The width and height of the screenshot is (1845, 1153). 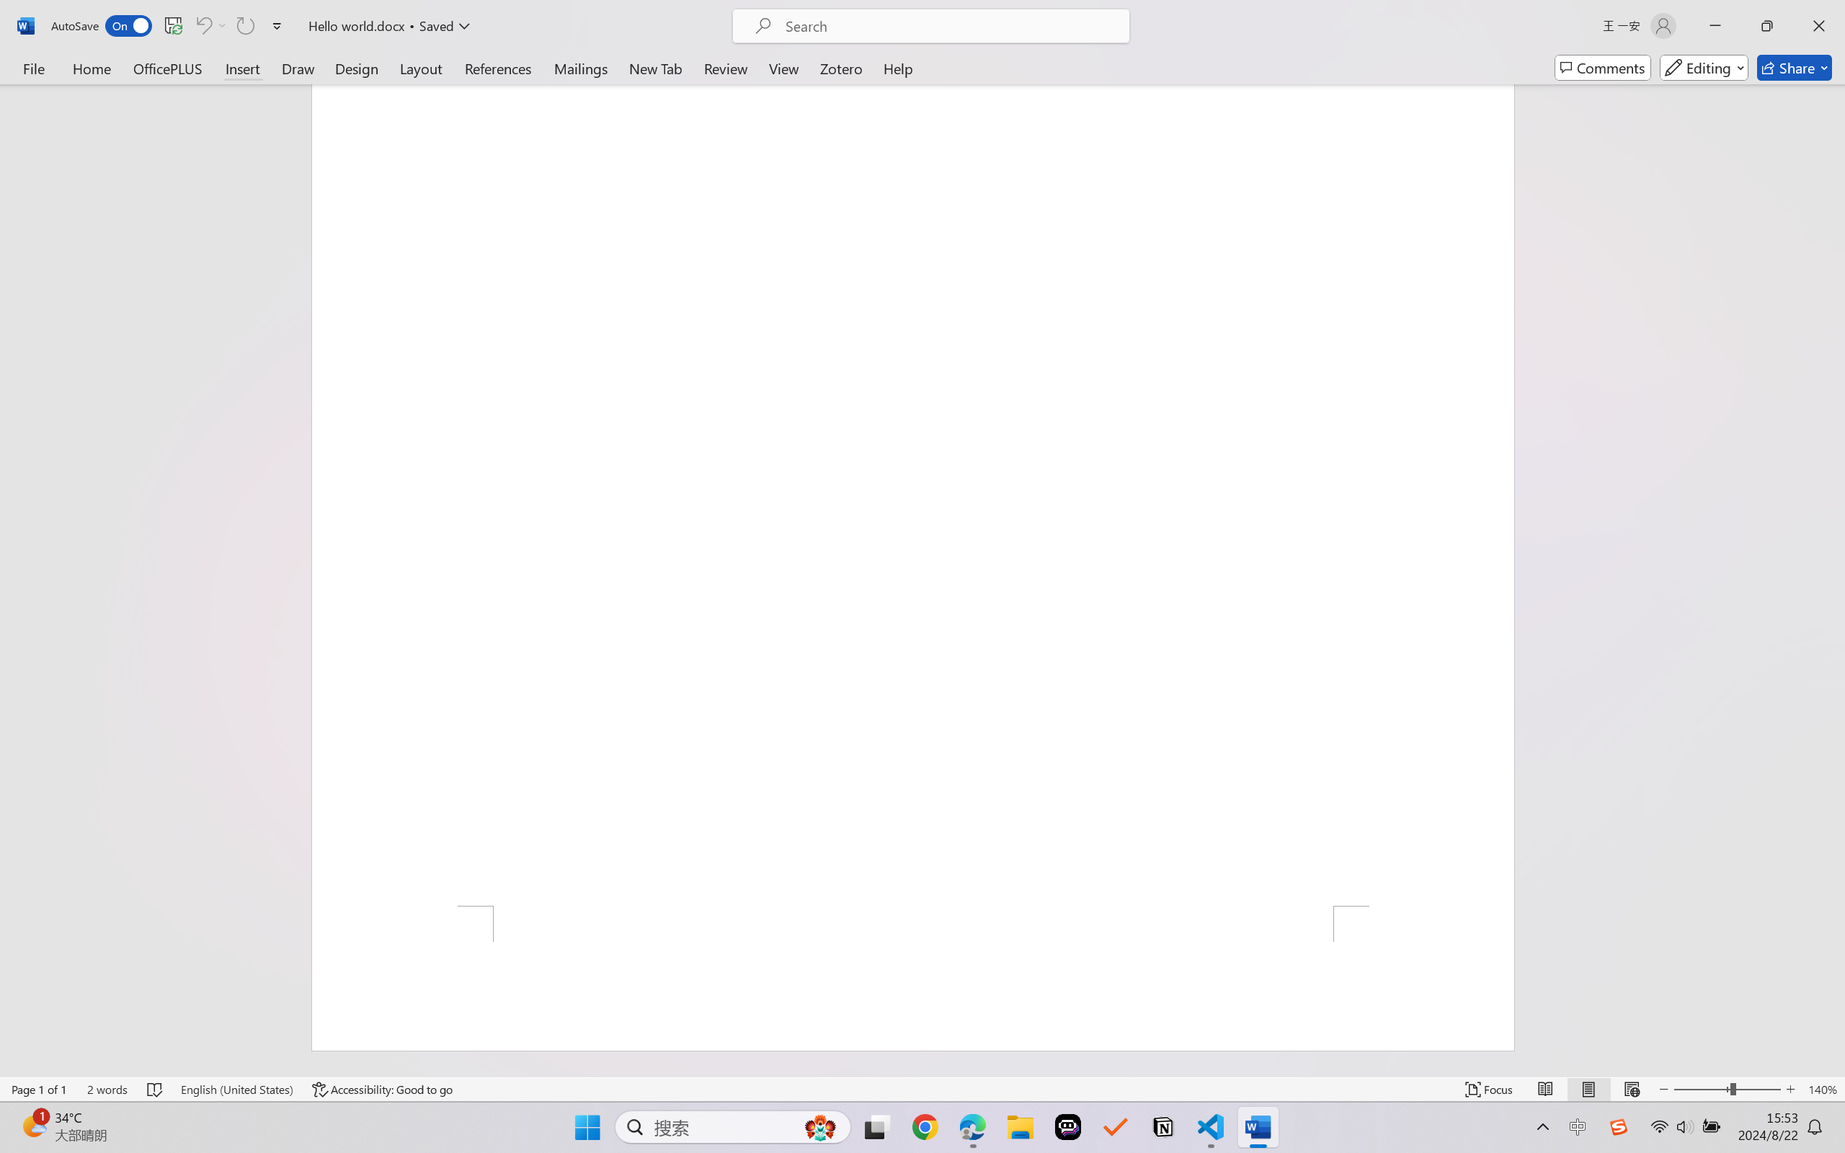 I want to click on Insert, so click(x=242, y=68).